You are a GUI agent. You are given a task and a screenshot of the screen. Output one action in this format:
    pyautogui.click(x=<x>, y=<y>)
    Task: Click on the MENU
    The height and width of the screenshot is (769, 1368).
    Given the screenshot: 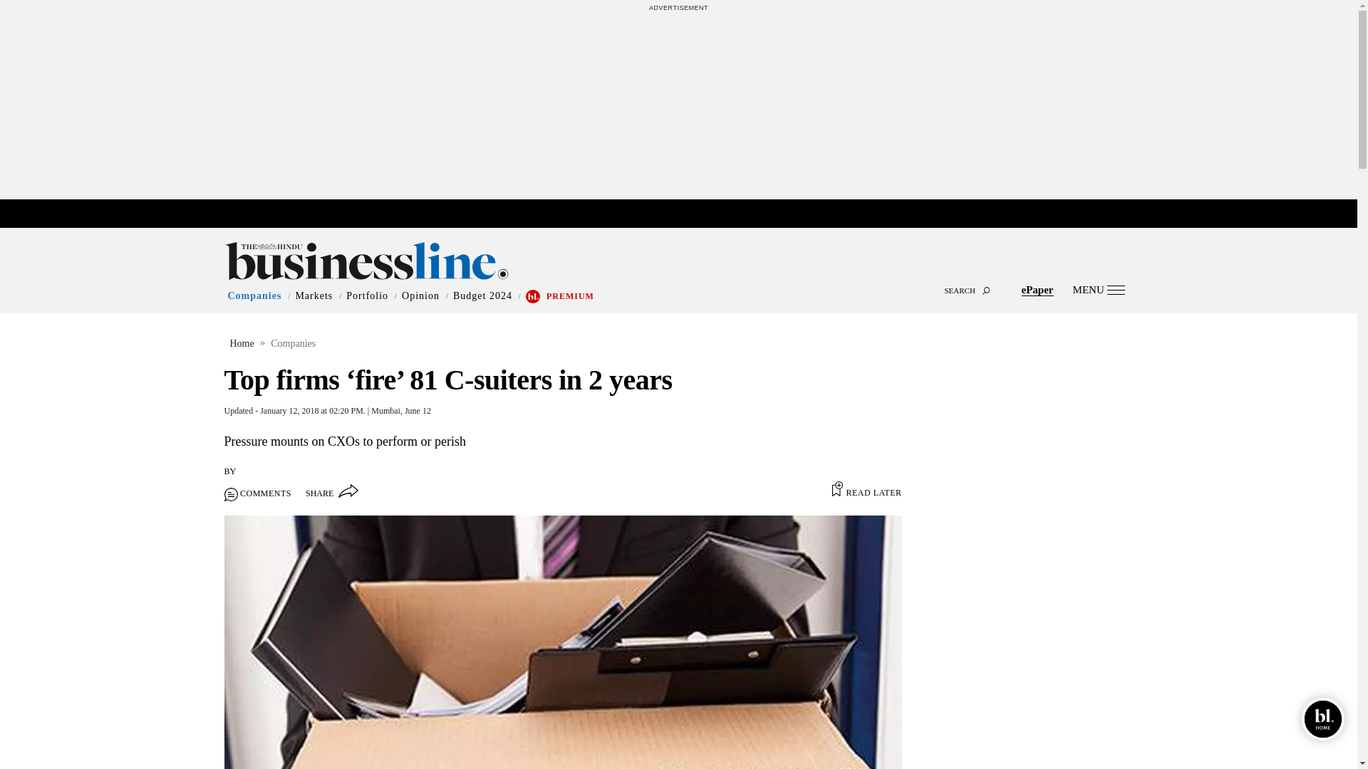 What is the action you would take?
    pyautogui.click(x=1099, y=289)
    